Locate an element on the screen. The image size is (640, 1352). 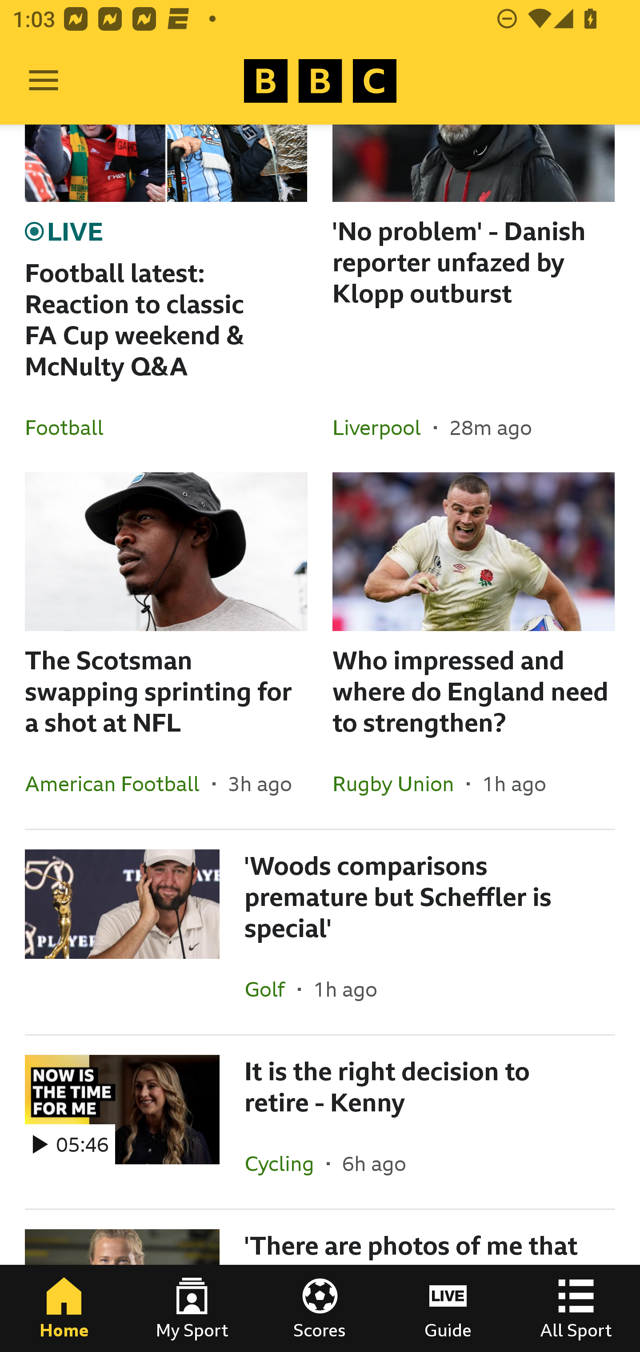
Football In the section Football is located at coordinates (71, 427).